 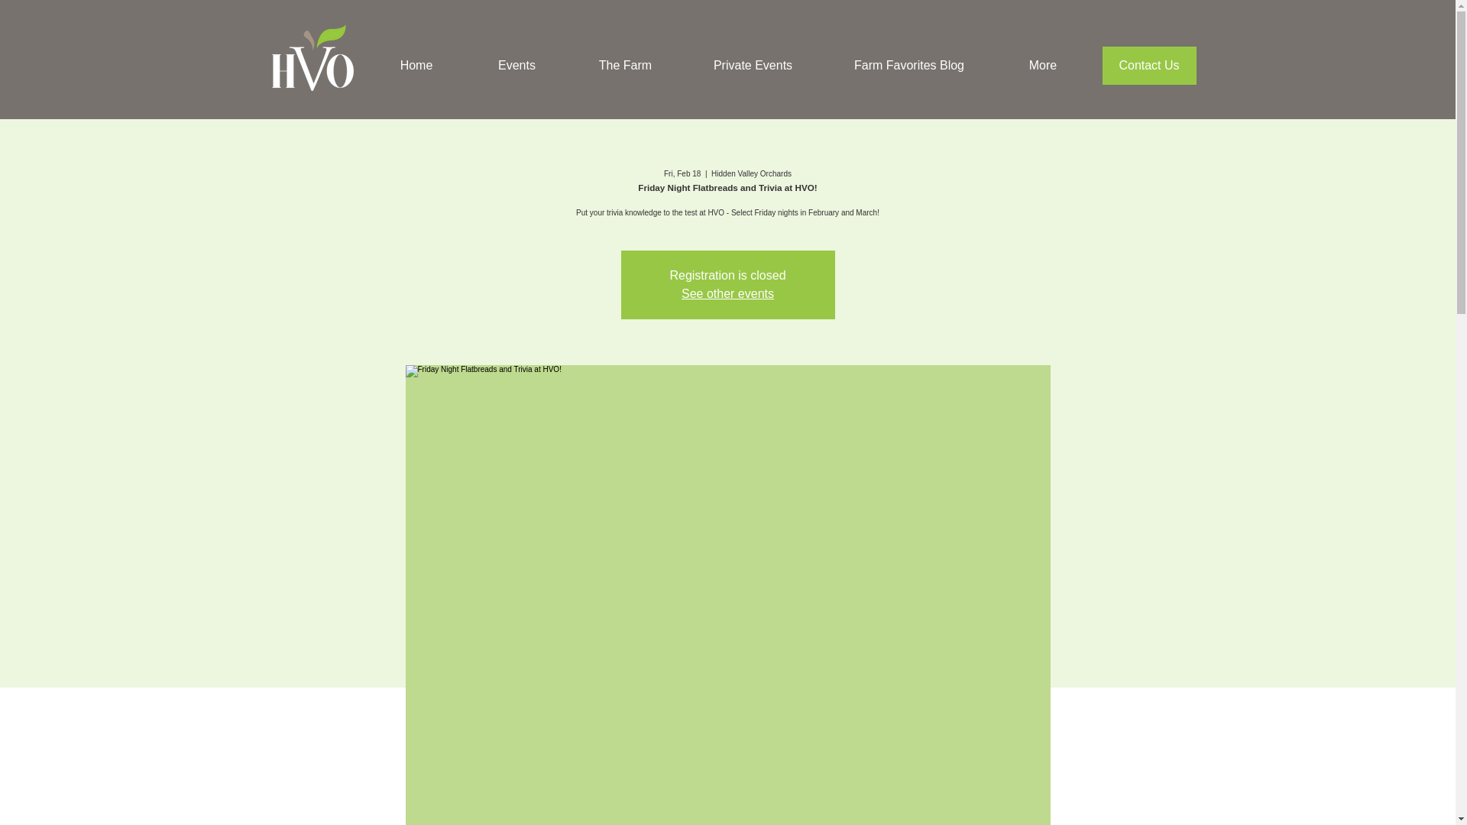 I want to click on Farm Favorites Blog, so click(x=908, y=64).